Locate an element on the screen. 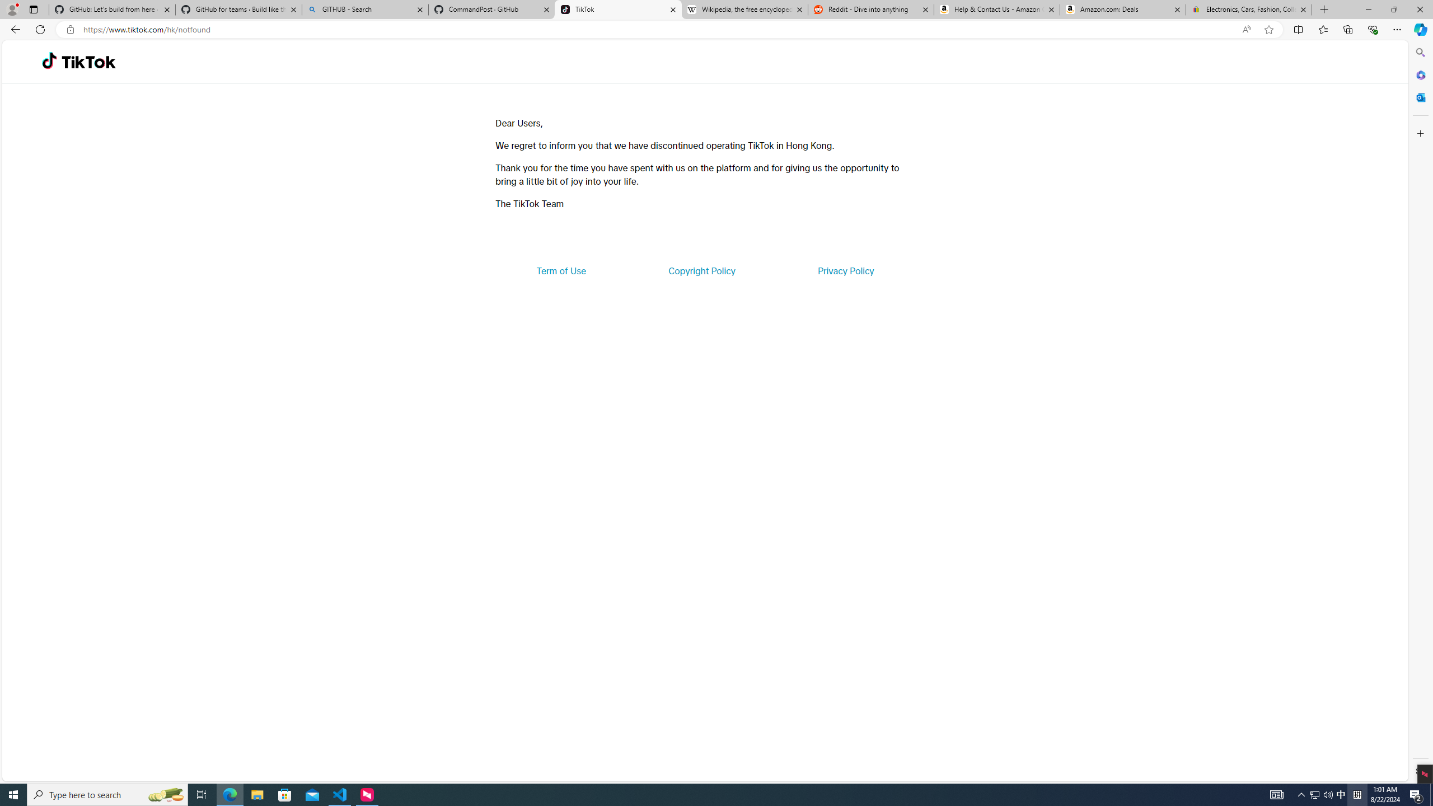  TikTok is located at coordinates (88, 62).